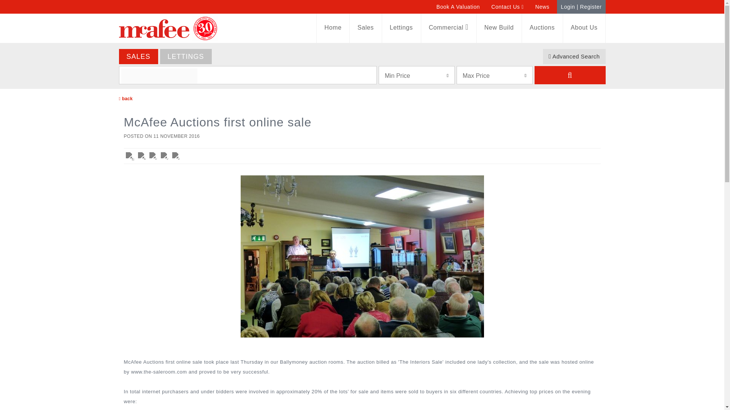 This screenshot has height=410, width=730. I want to click on LETTINGS, so click(186, 56).